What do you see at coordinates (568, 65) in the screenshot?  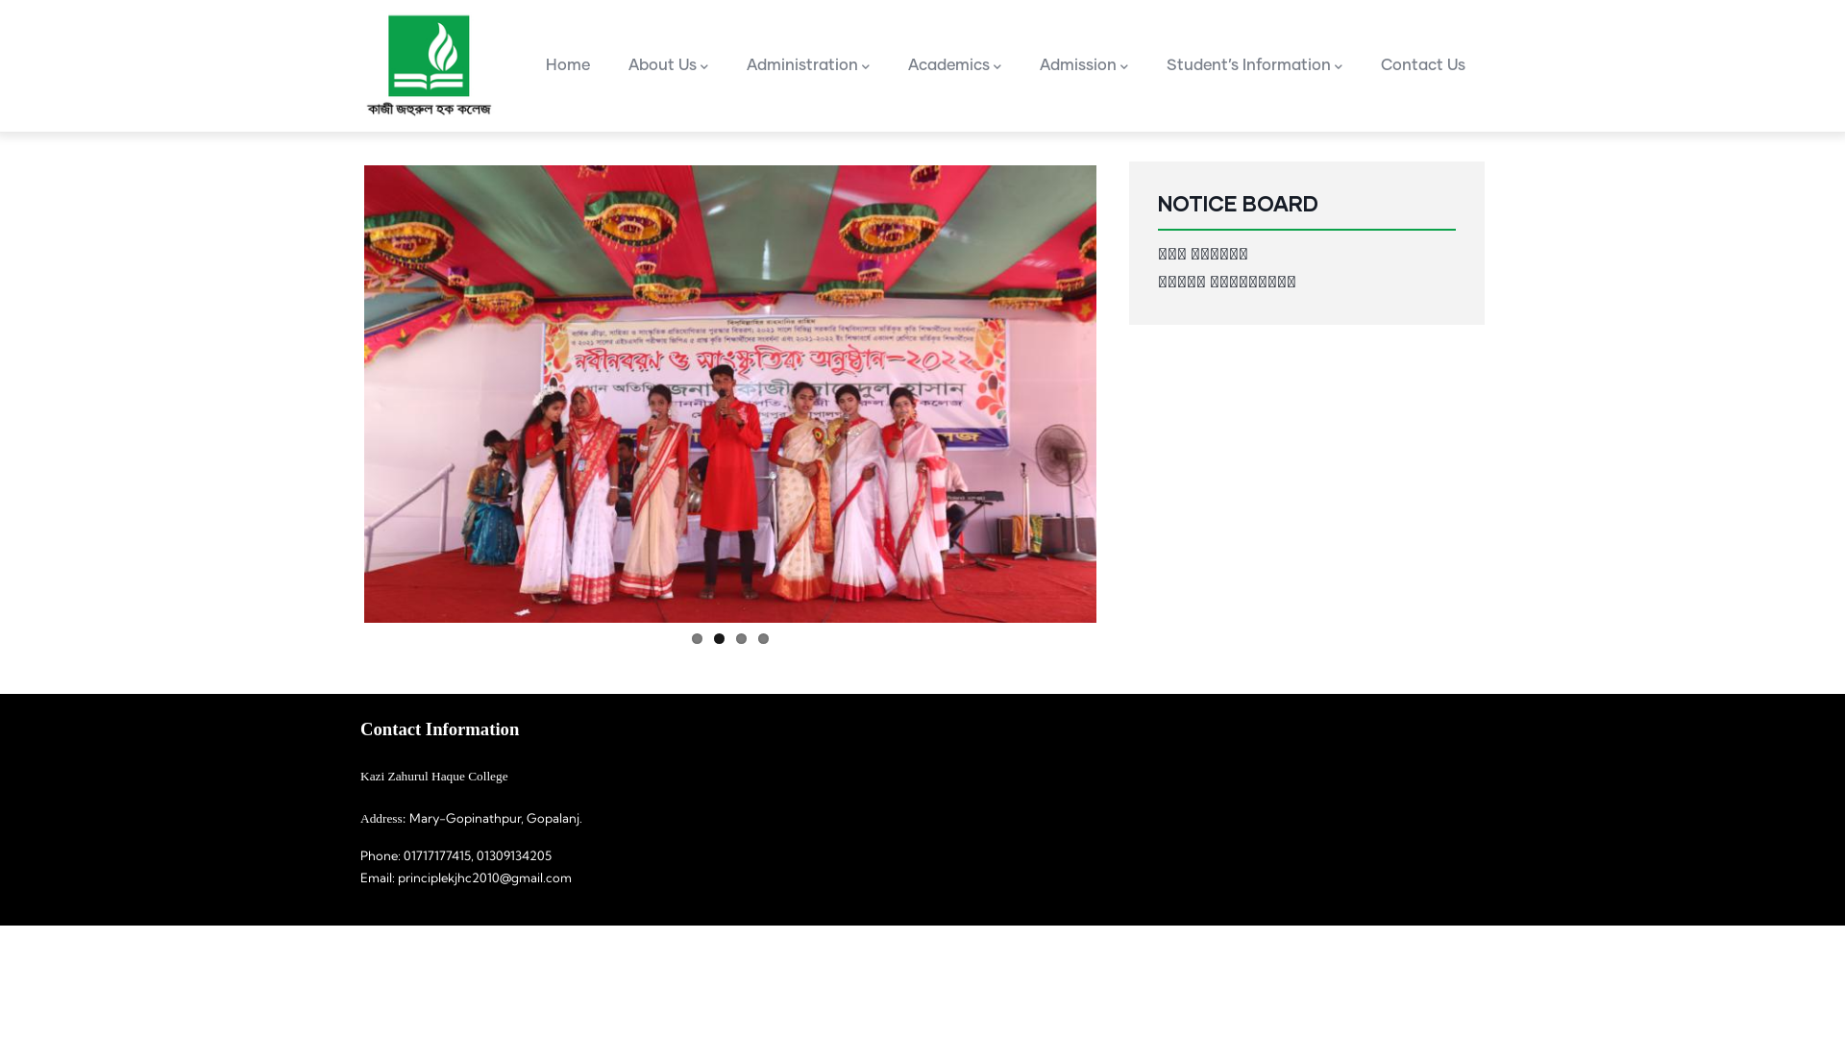 I see `Home` at bounding box center [568, 65].